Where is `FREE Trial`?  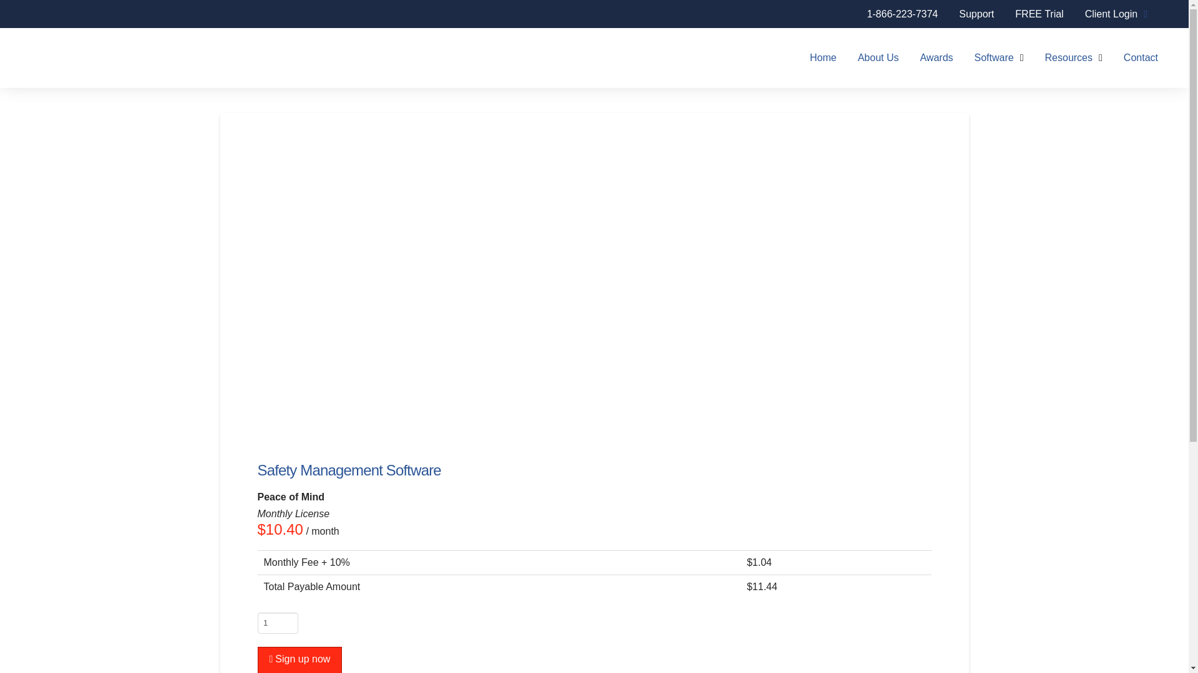
FREE Trial is located at coordinates (1039, 15).